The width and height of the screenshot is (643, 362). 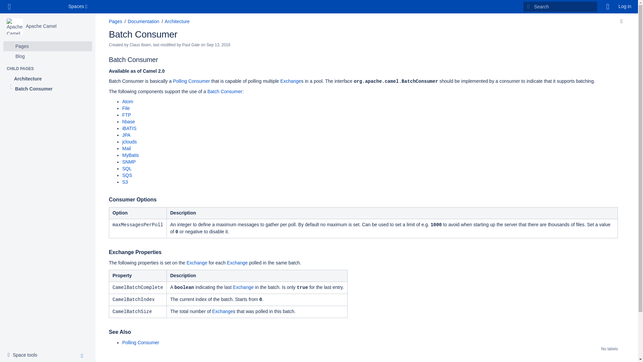 What do you see at coordinates (115, 21) in the screenshot?
I see `Pages` at bounding box center [115, 21].